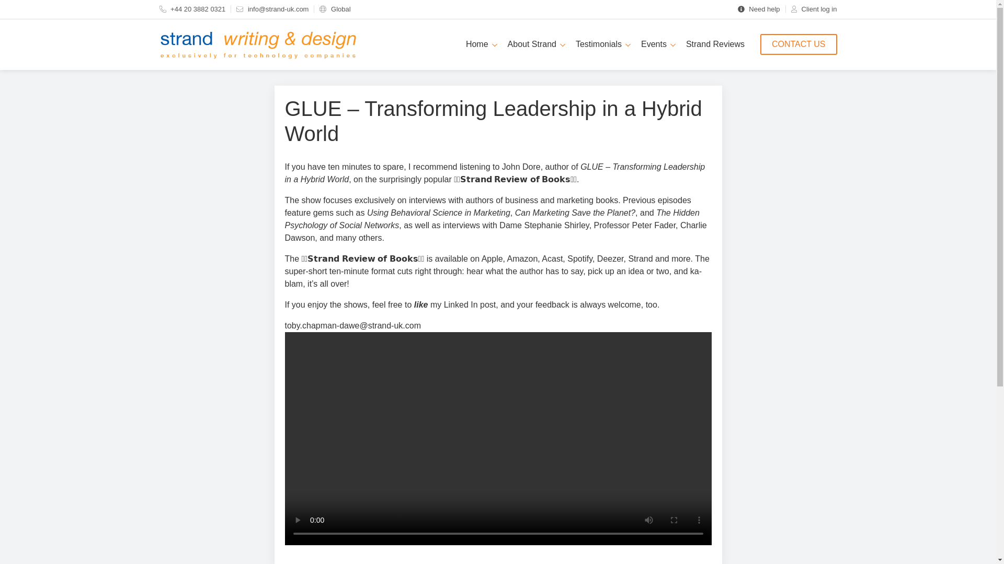 The height and width of the screenshot is (564, 1004). Describe the element at coordinates (482, 44) in the screenshot. I see `Home` at that location.